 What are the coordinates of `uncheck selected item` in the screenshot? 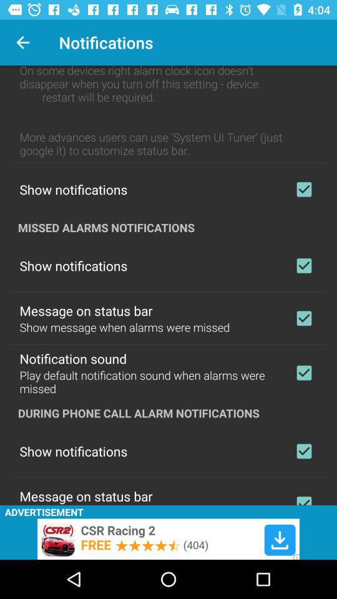 It's located at (304, 373).